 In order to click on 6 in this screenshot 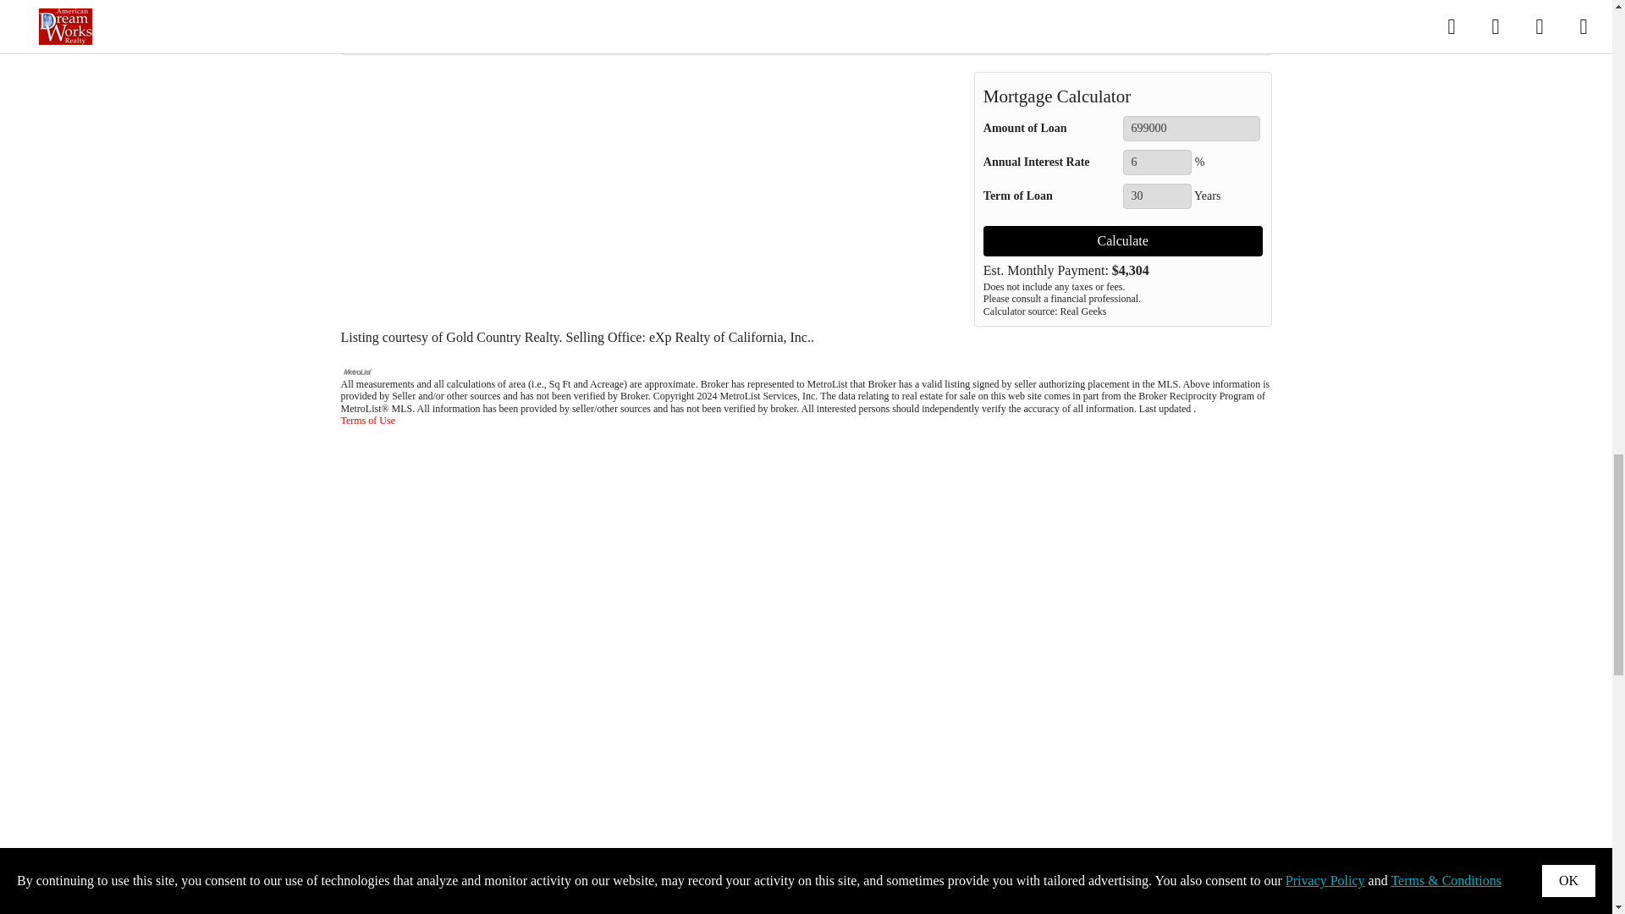, I will do `click(1156, 162)`.